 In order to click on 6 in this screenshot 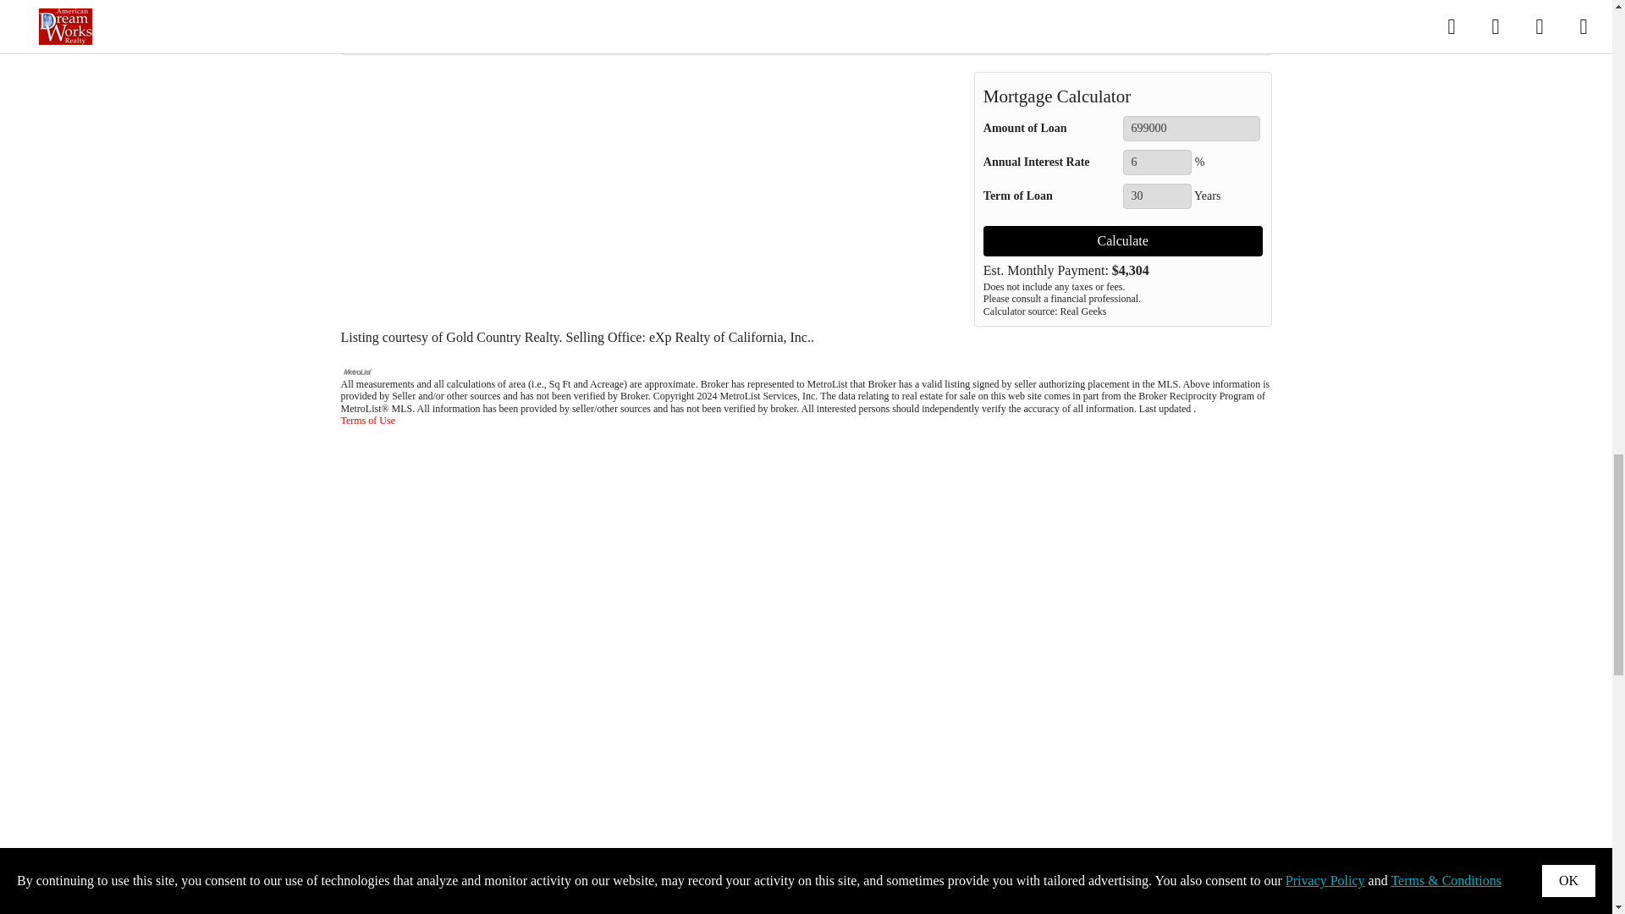, I will do `click(1156, 162)`.